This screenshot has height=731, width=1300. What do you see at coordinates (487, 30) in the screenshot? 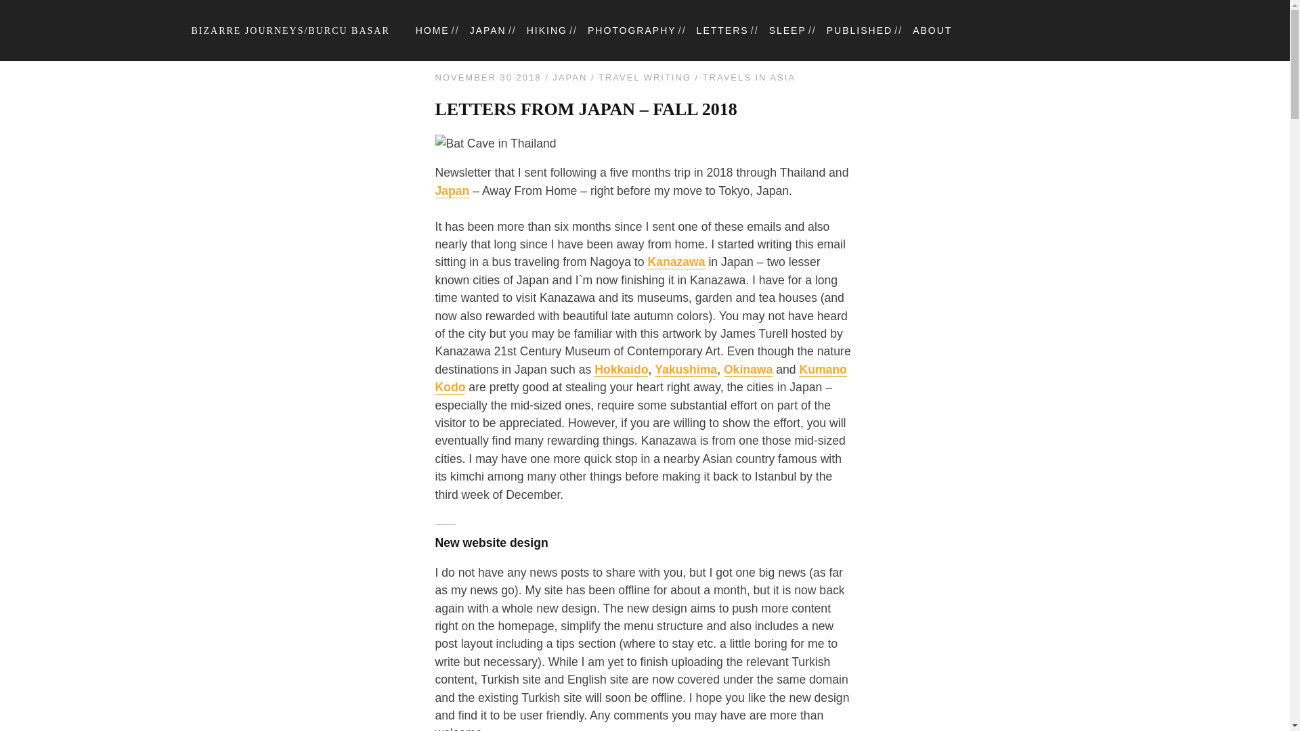
I see `JAPAN` at bounding box center [487, 30].